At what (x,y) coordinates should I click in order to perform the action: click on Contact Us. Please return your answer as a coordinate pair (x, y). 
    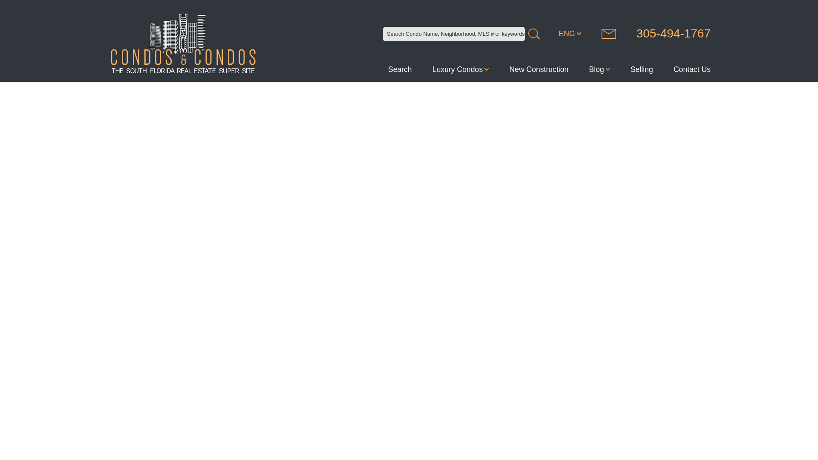
    Looking at the image, I should click on (692, 69).